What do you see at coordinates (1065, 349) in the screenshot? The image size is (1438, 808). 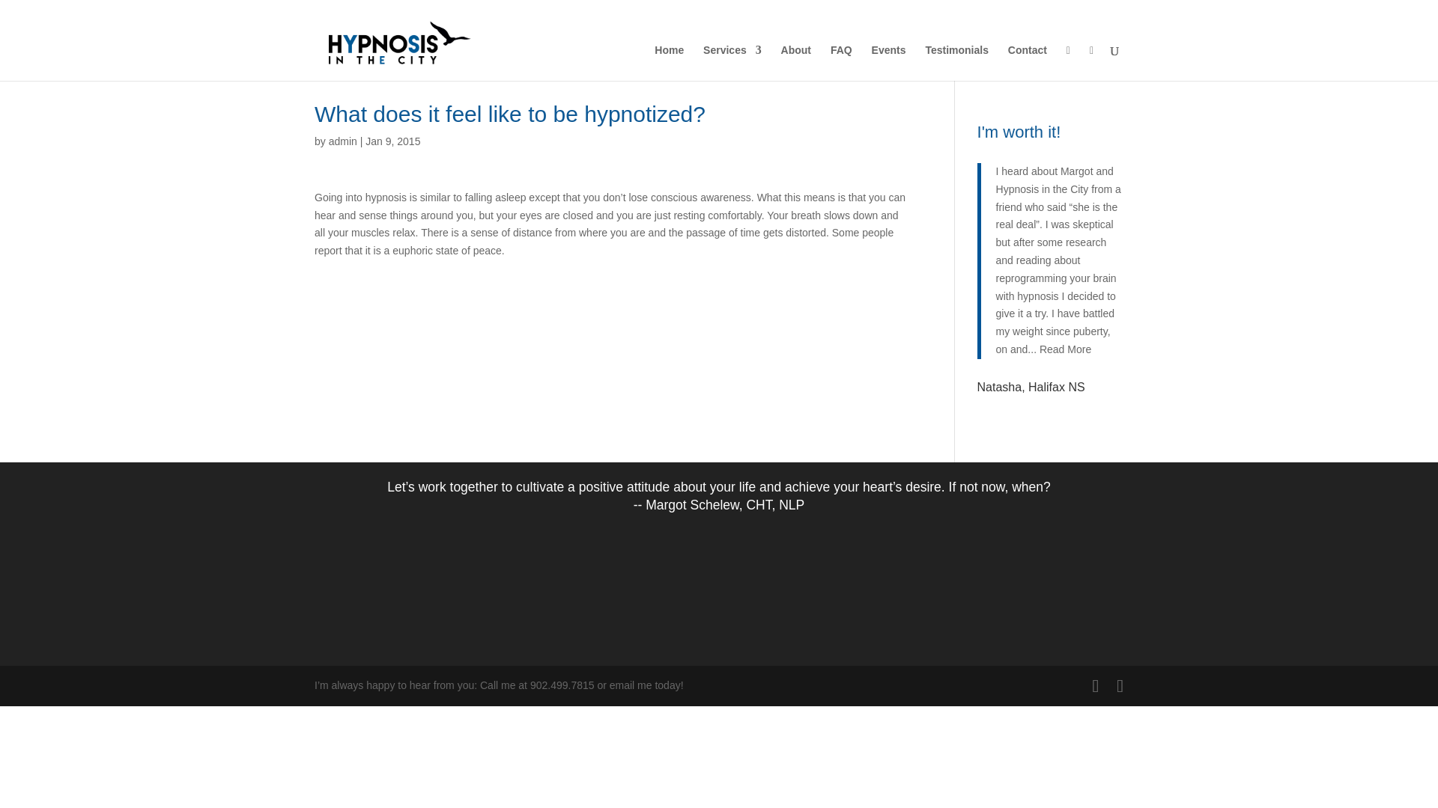 I see `Read More` at bounding box center [1065, 349].